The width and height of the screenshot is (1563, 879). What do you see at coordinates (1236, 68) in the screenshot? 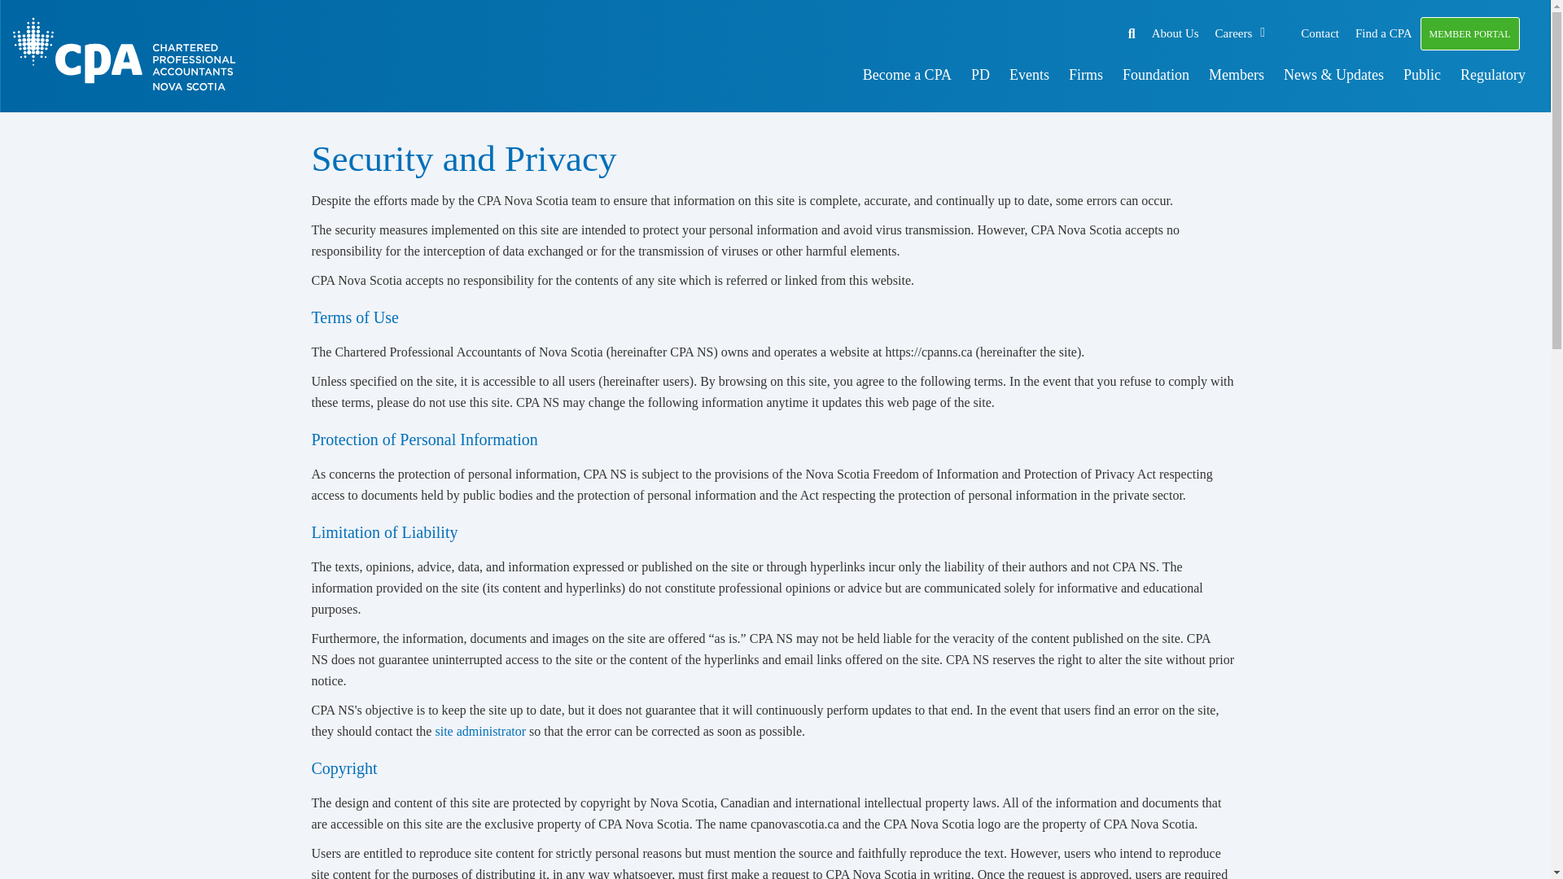
I see `Members` at bounding box center [1236, 68].